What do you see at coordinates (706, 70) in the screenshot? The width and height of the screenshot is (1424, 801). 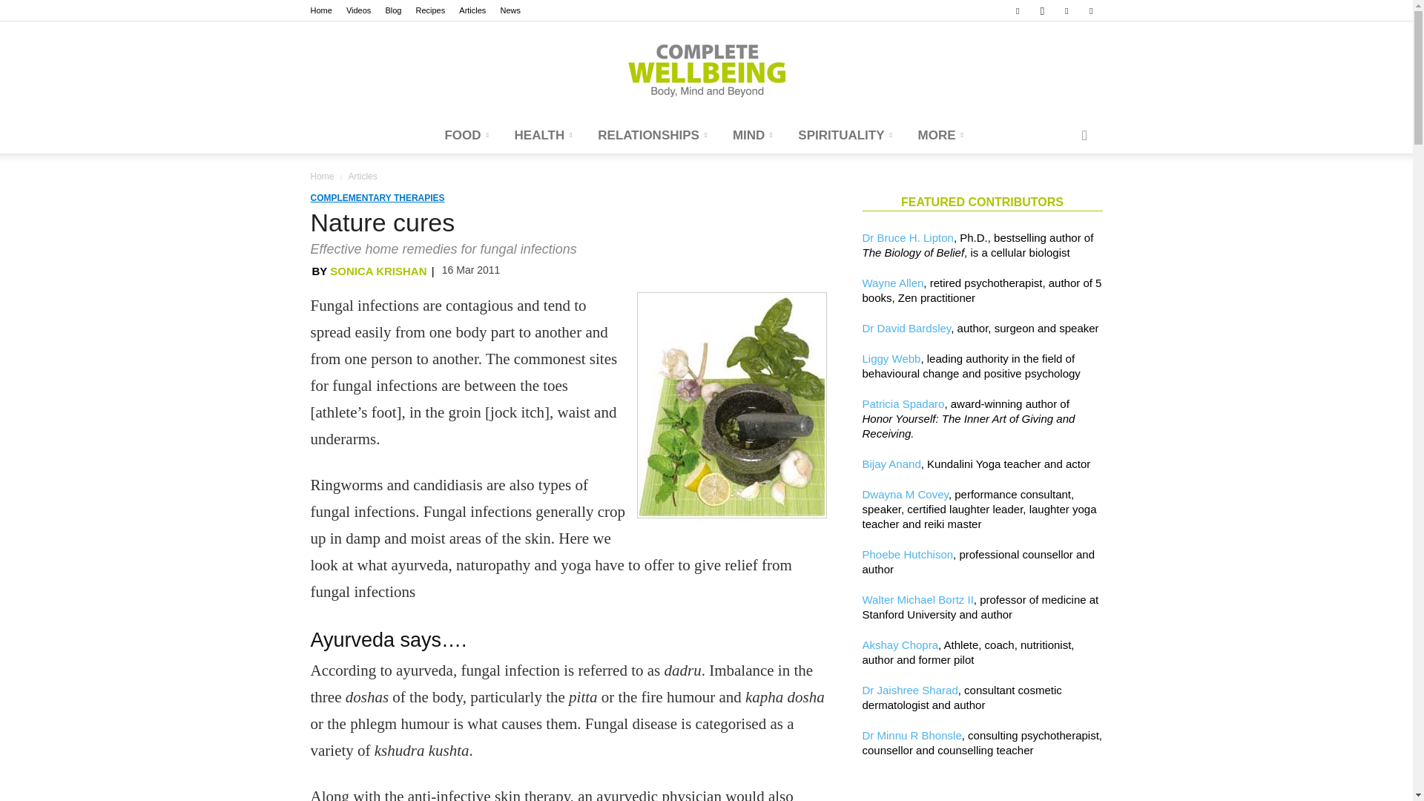 I see `BODY, MIND AND BEYOND` at bounding box center [706, 70].